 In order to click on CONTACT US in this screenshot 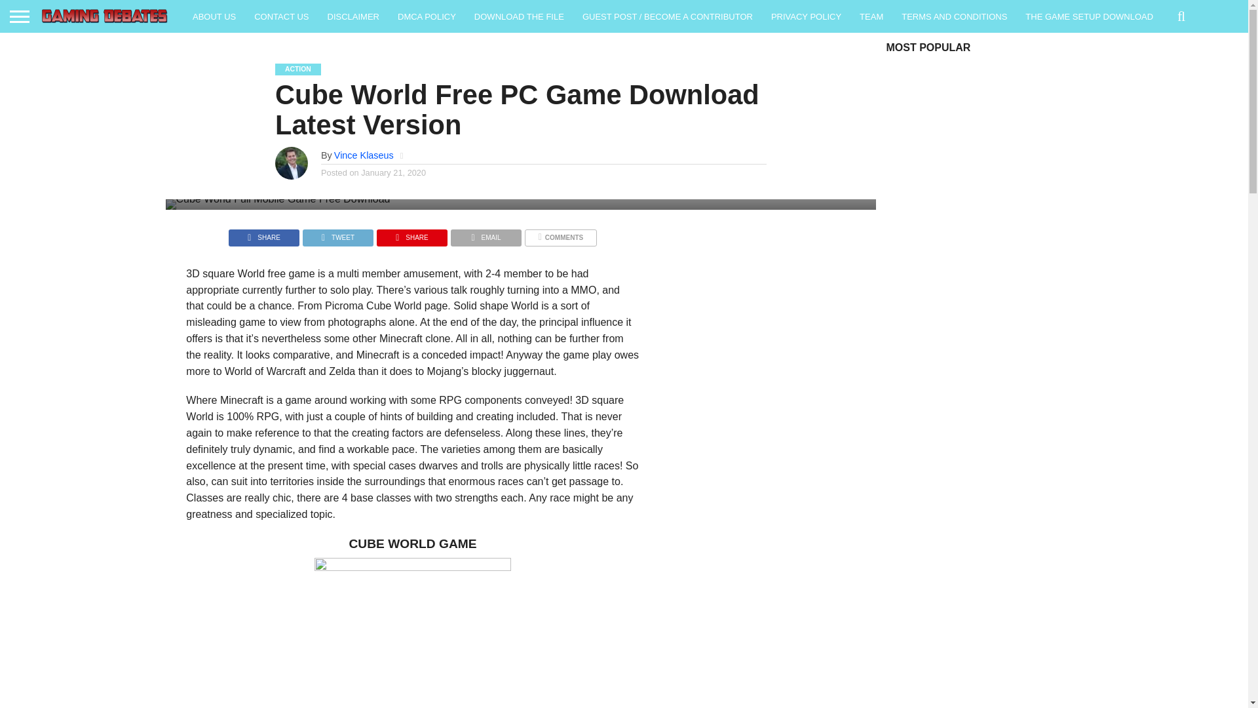, I will do `click(282, 16)`.